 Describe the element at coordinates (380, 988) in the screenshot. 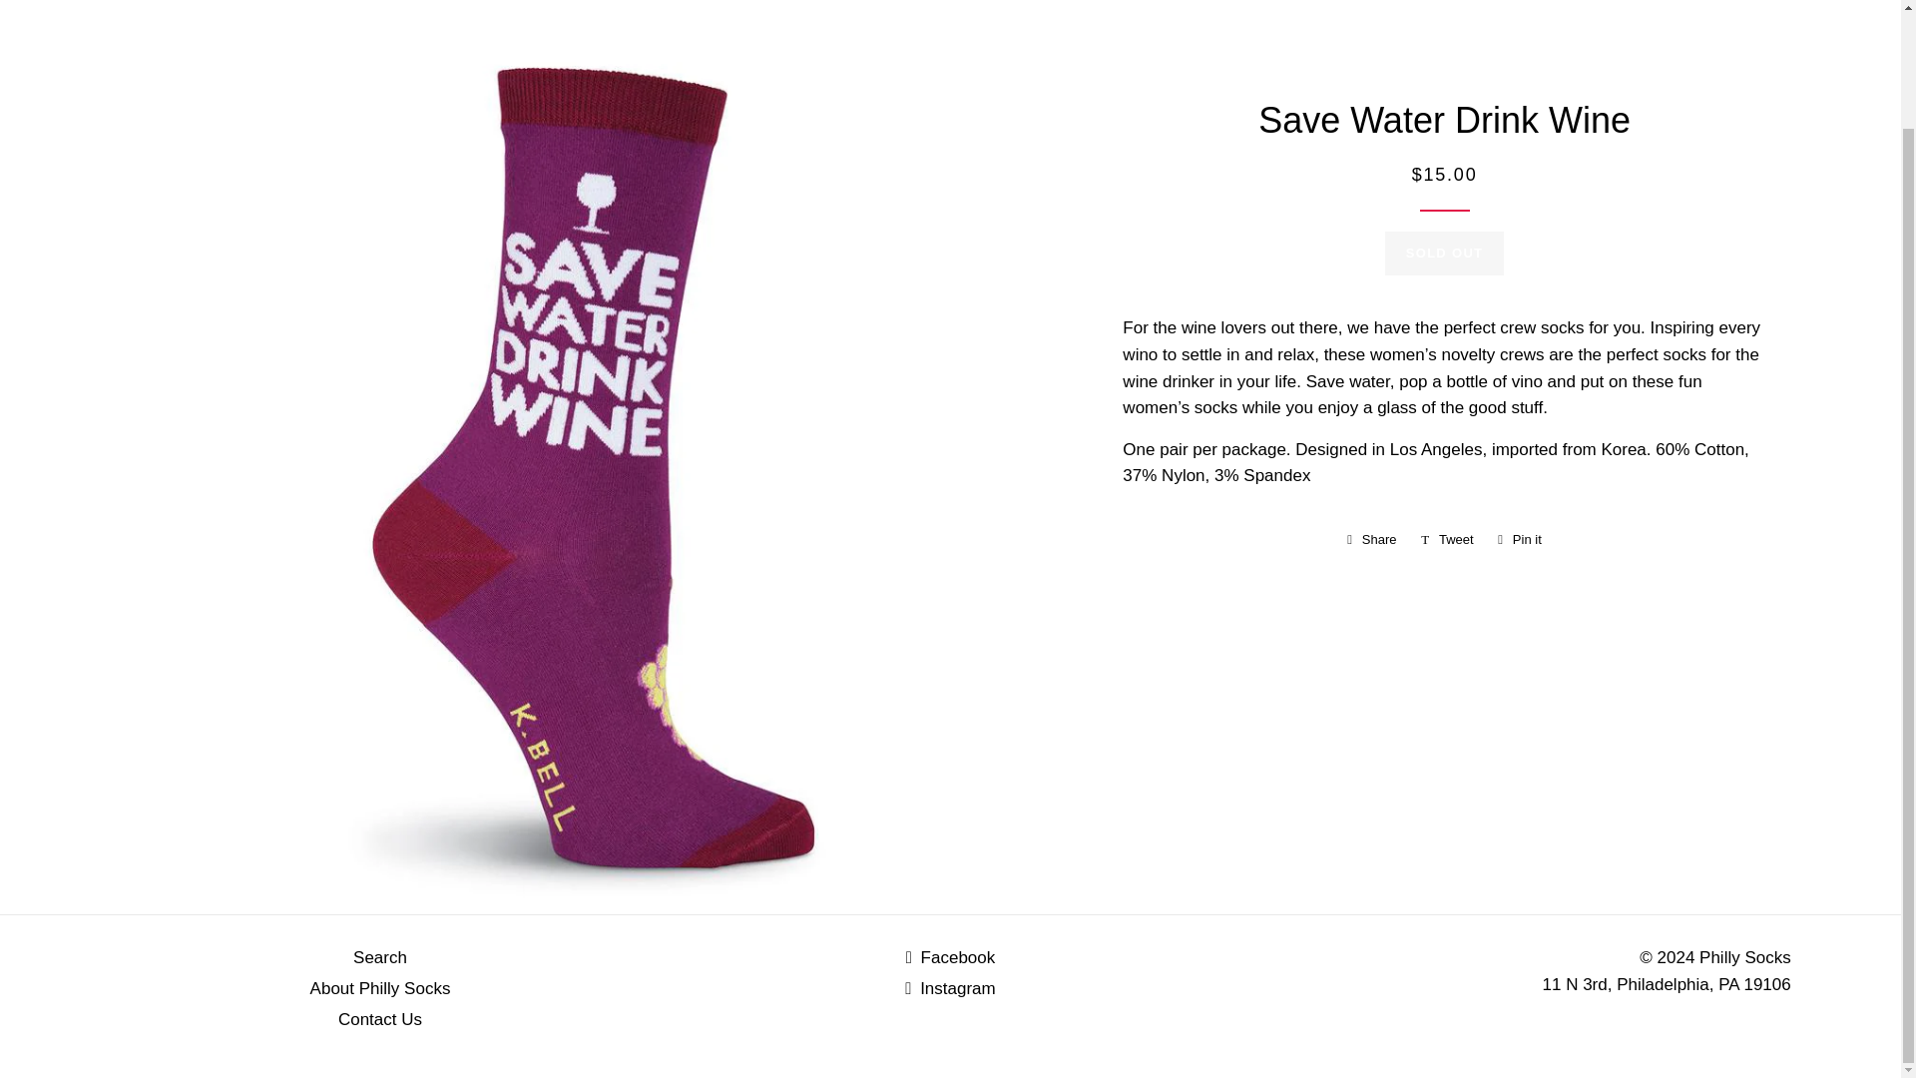

I see `Philly Socks on Instagram` at that location.